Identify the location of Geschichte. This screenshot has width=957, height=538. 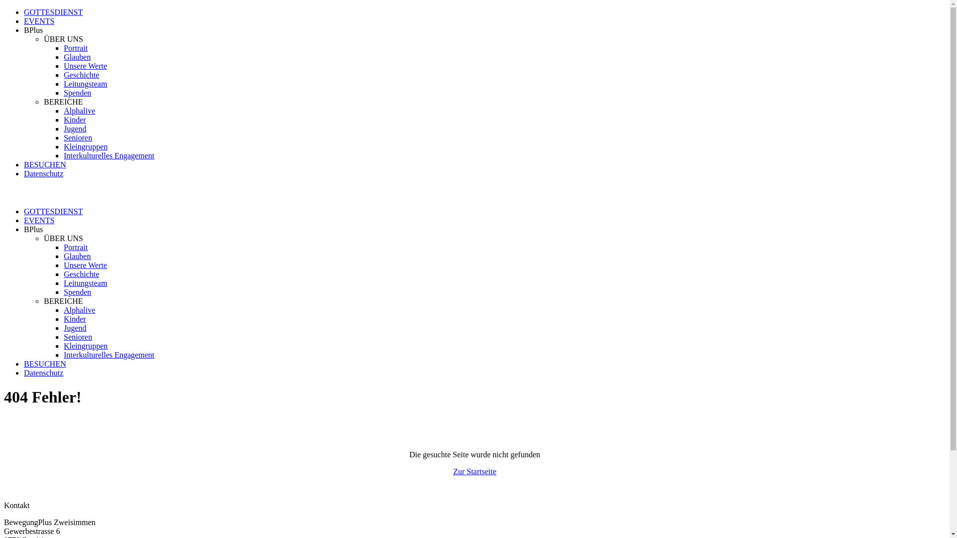
(82, 75).